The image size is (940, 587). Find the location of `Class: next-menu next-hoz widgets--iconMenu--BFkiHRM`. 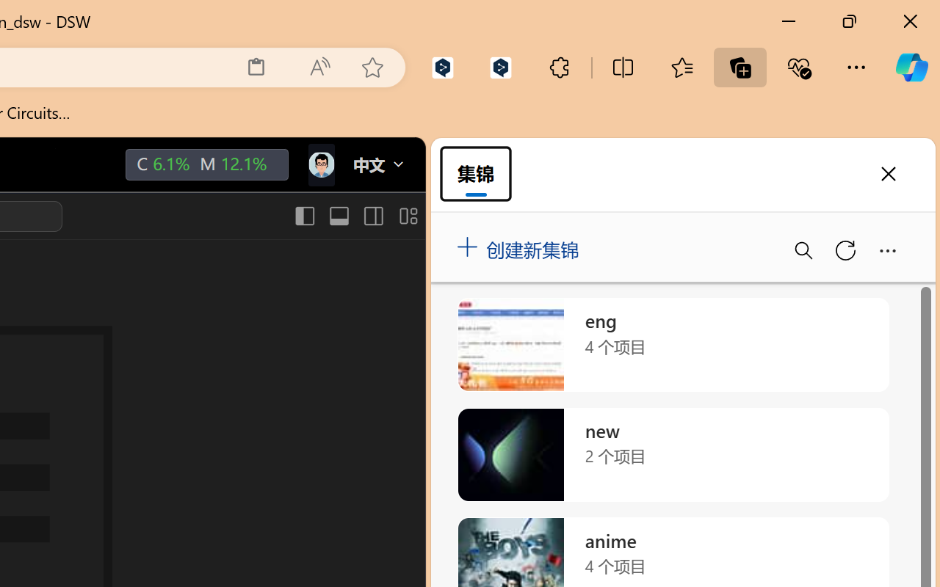

Class: next-menu next-hoz widgets--iconMenu--BFkiHRM is located at coordinates (320, 165).